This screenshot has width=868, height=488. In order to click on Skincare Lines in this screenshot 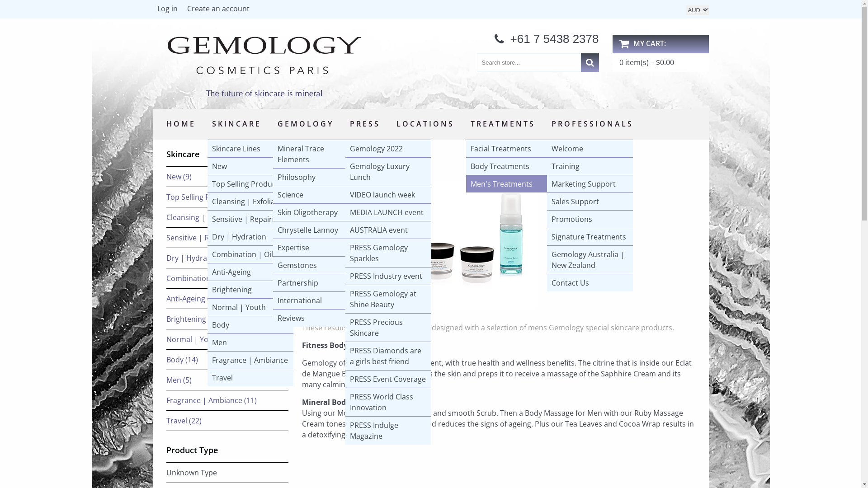, I will do `click(250, 149)`.